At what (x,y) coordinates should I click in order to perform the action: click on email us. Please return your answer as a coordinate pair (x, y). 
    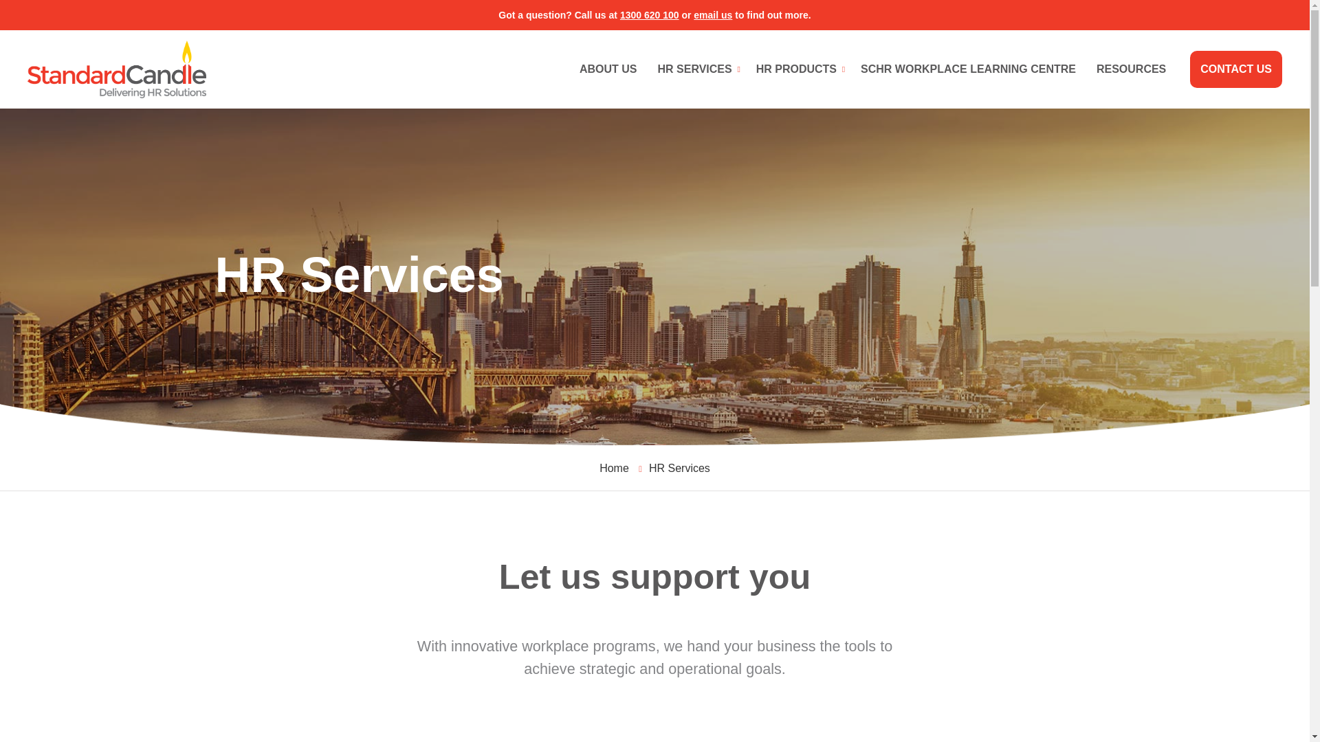
    Looking at the image, I should click on (713, 15).